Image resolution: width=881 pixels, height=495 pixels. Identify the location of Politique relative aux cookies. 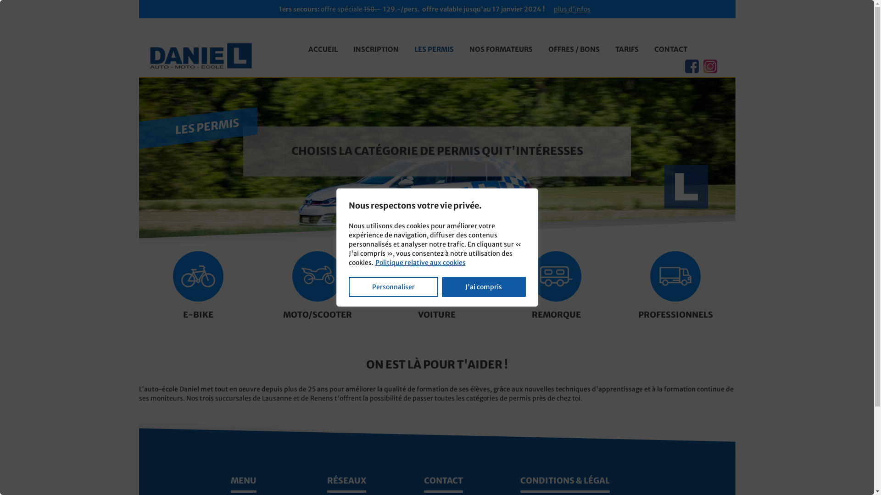
(420, 263).